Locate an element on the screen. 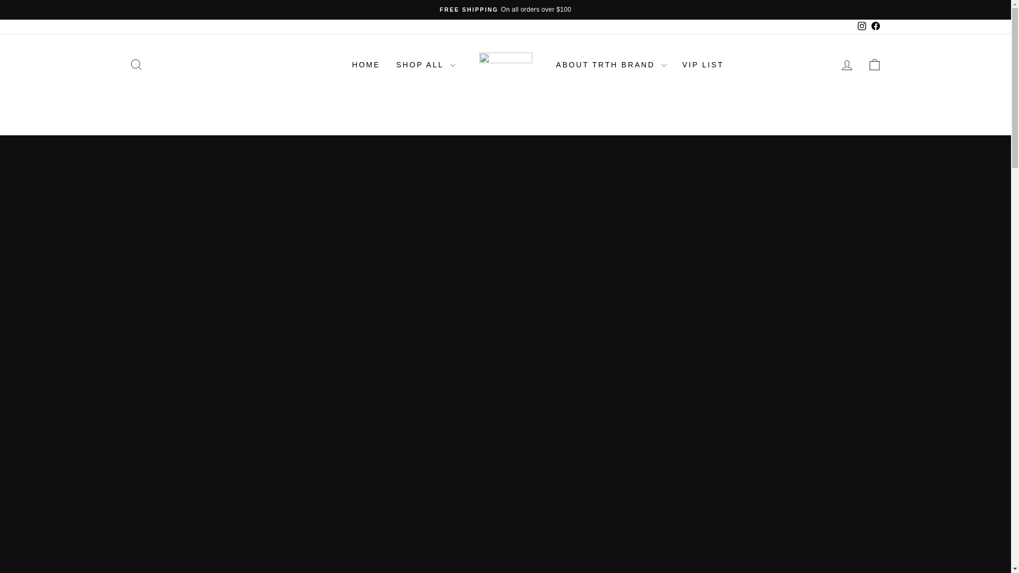 This screenshot has width=1019, height=573. ICON-BAG-MINIMAL is located at coordinates (875, 65).